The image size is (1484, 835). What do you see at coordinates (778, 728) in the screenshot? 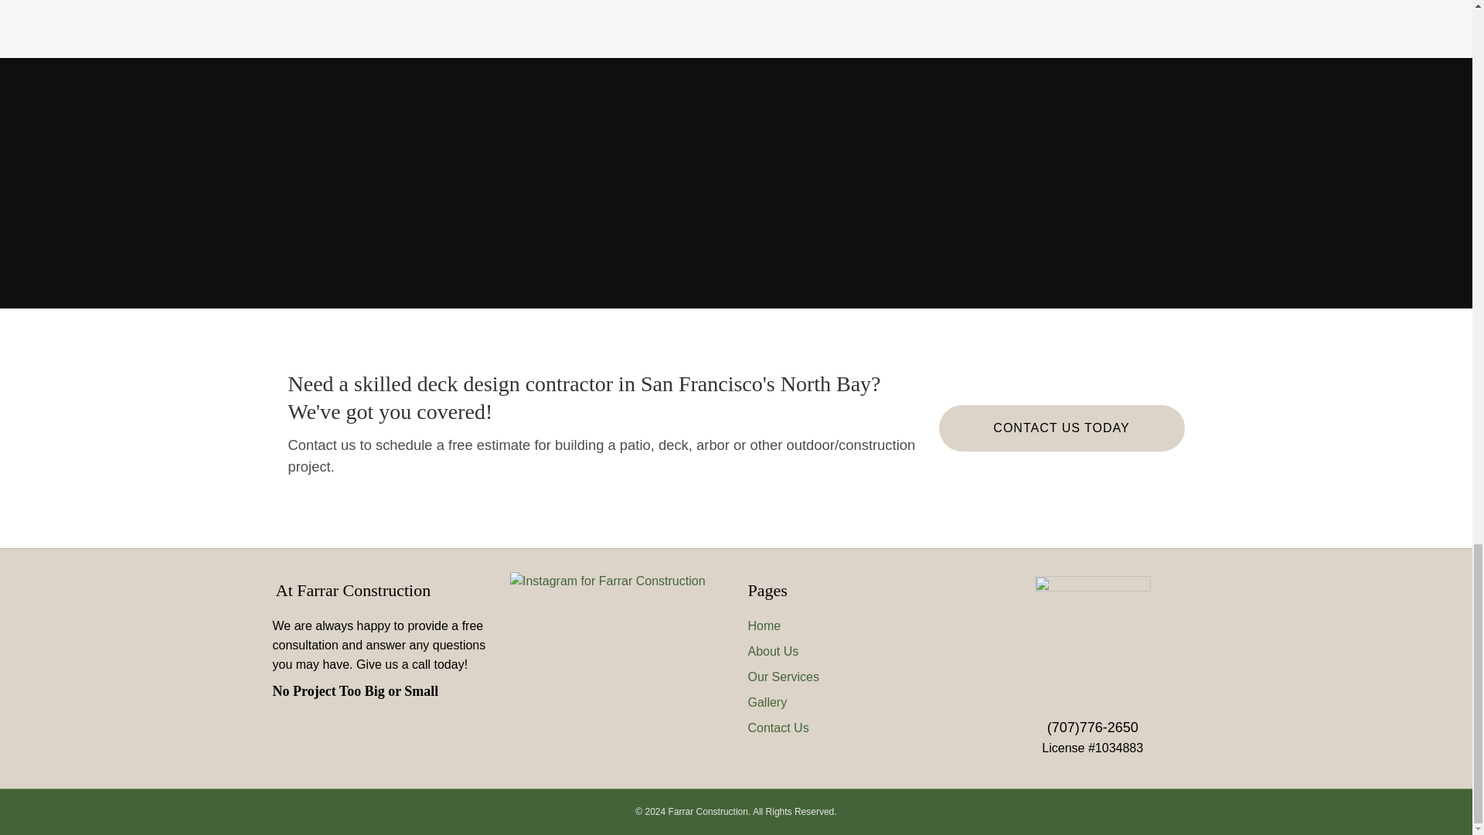
I see `Contact Us` at bounding box center [778, 728].